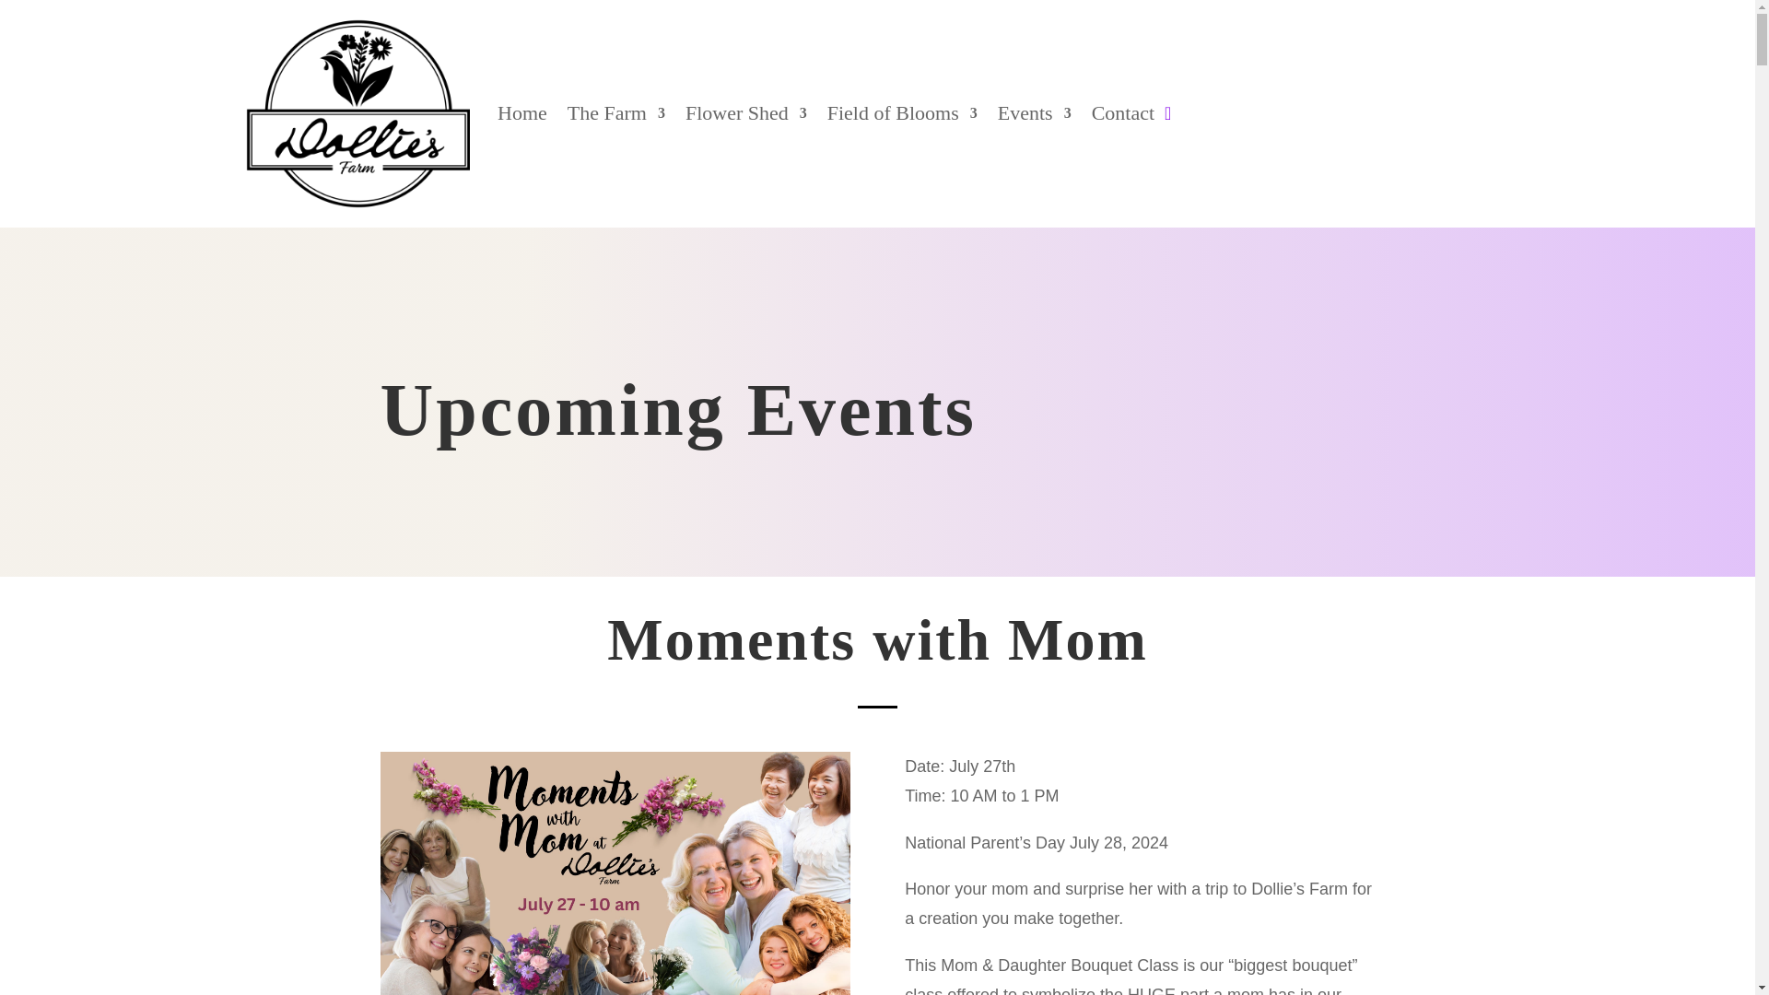 This screenshot has height=995, width=1769. Describe the element at coordinates (746, 113) in the screenshot. I see `Flower Shed` at that location.